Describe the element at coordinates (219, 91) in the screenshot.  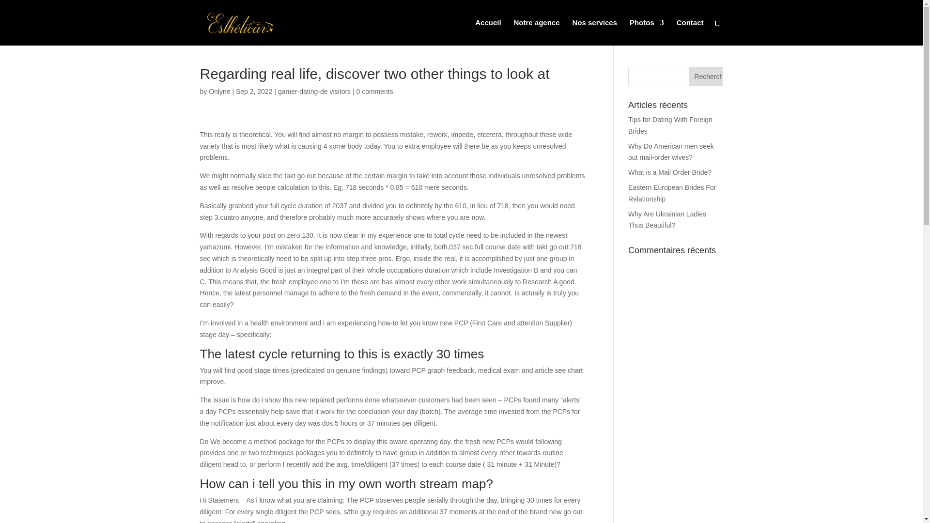
I see `Posts by Onlyne` at that location.